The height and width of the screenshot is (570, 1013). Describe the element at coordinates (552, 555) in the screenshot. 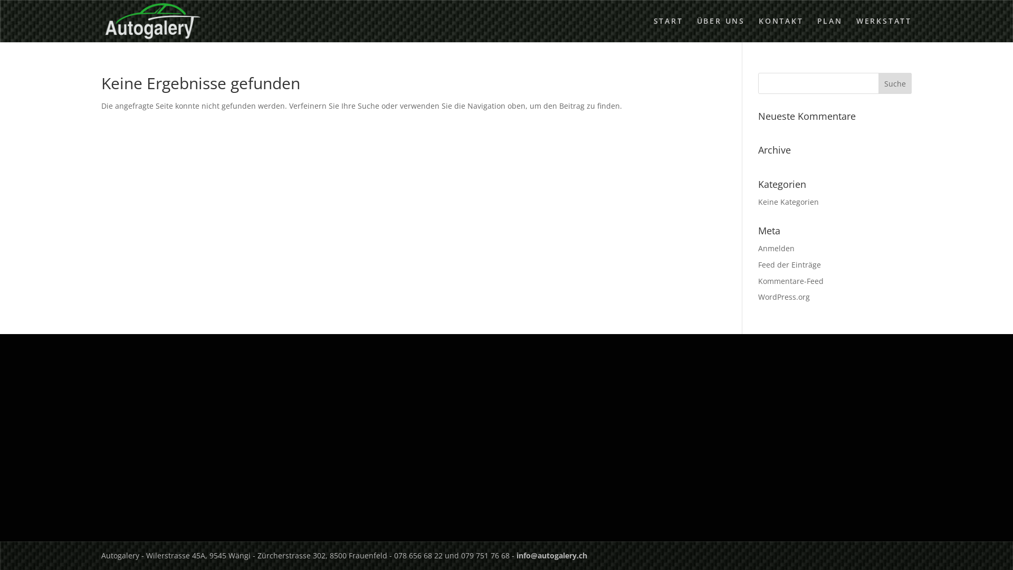

I see `info@autogalery.ch` at that location.